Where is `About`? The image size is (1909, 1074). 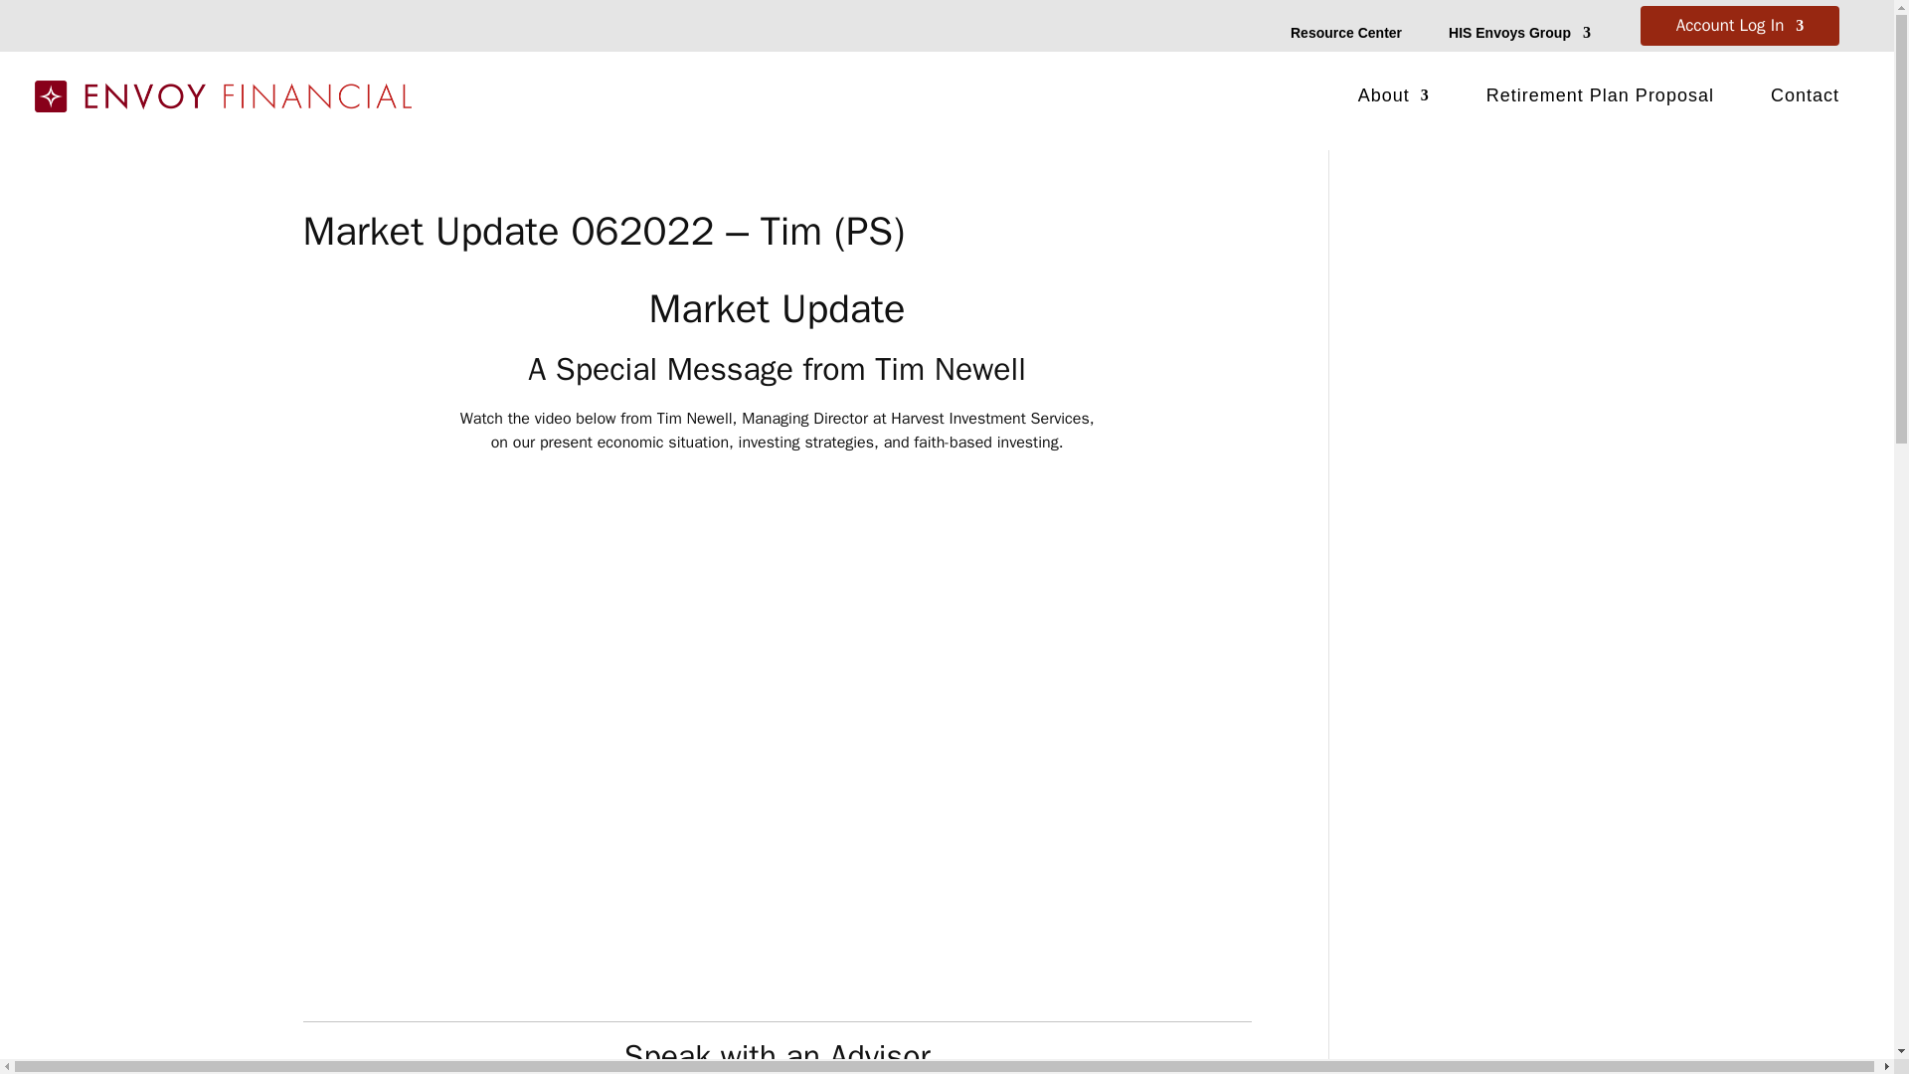 About is located at coordinates (1394, 99).